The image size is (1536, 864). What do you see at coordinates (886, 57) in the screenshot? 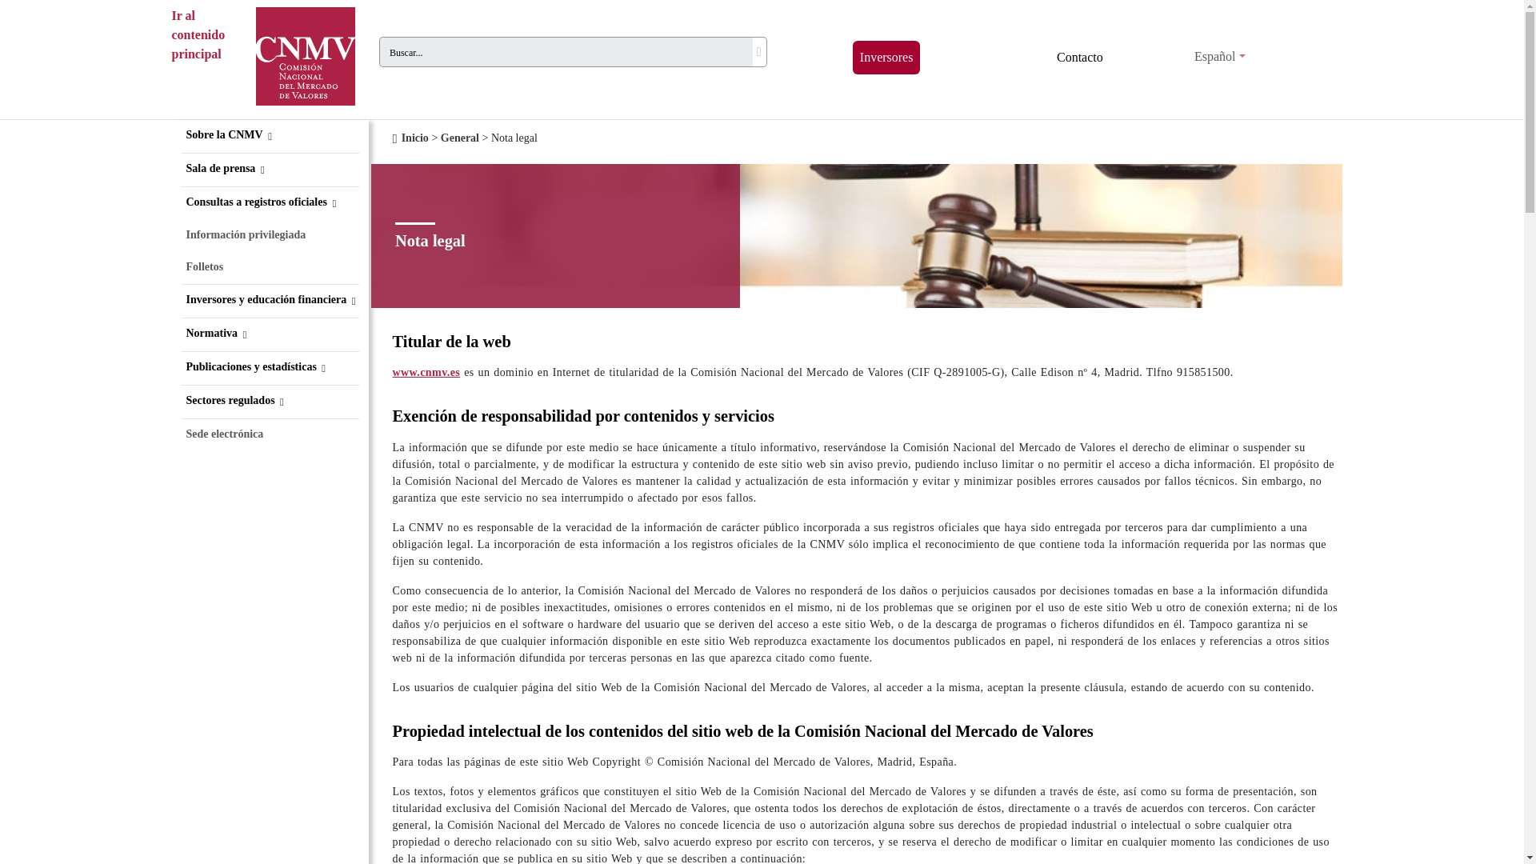
I see `Inversores` at bounding box center [886, 57].